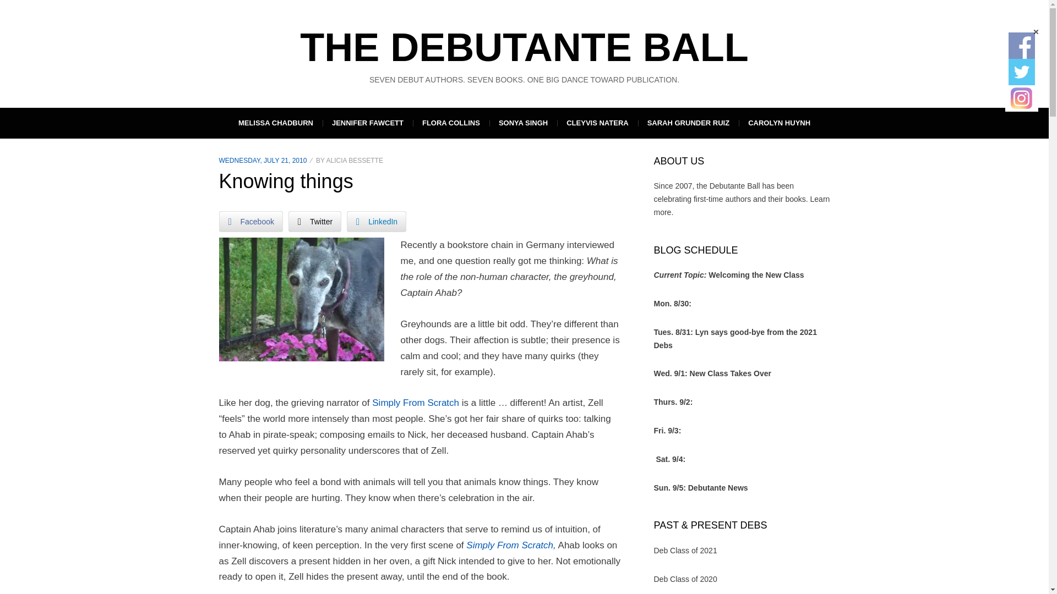  What do you see at coordinates (376, 222) in the screenshot?
I see `LinkedIn` at bounding box center [376, 222].